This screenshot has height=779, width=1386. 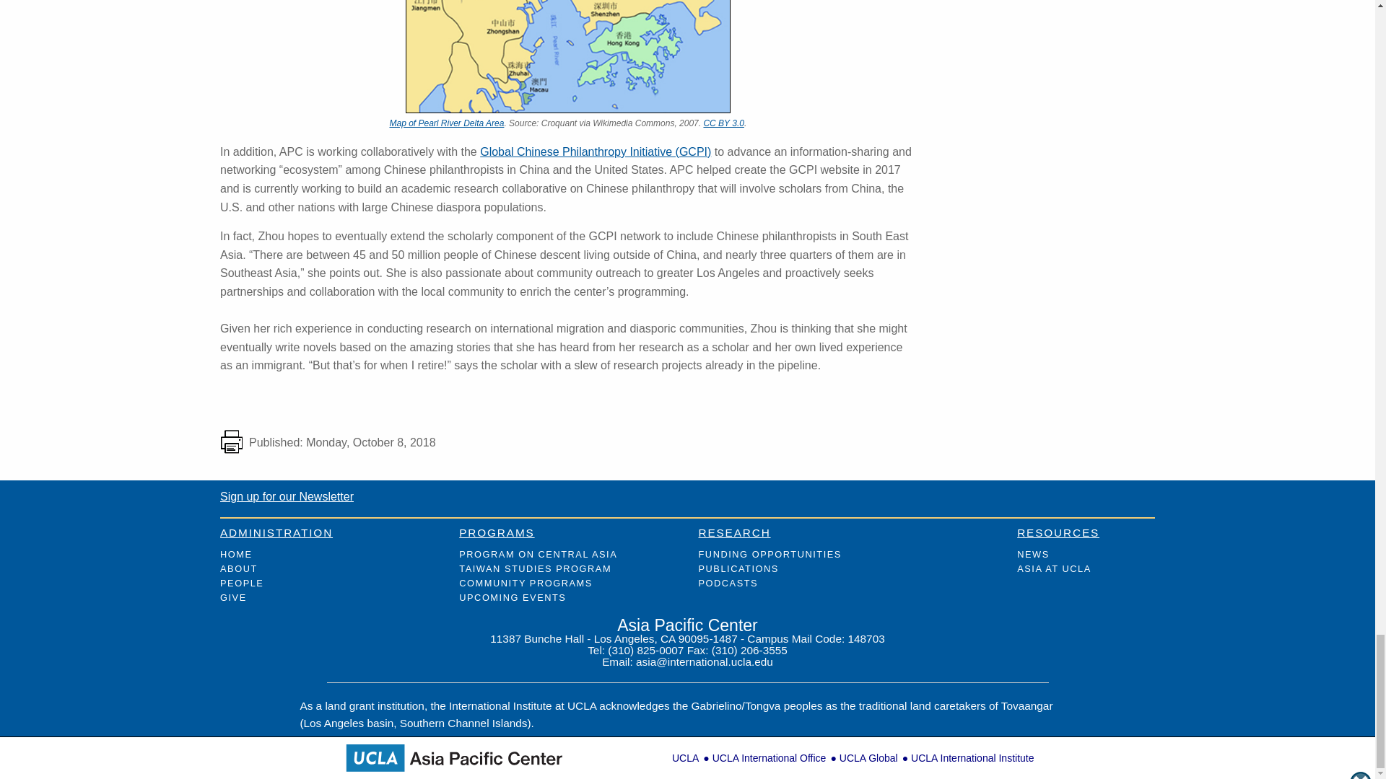 What do you see at coordinates (723, 123) in the screenshot?
I see `CC BY 3.0` at bounding box center [723, 123].